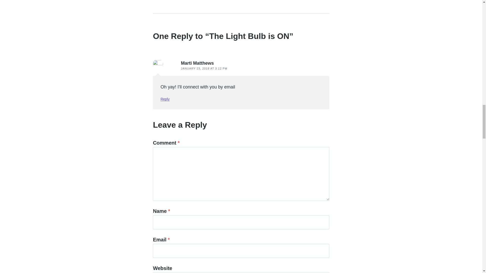  What do you see at coordinates (204, 68) in the screenshot?
I see `JANUARY 23, 2018 AT 3:12 PM` at bounding box center [204, 68].